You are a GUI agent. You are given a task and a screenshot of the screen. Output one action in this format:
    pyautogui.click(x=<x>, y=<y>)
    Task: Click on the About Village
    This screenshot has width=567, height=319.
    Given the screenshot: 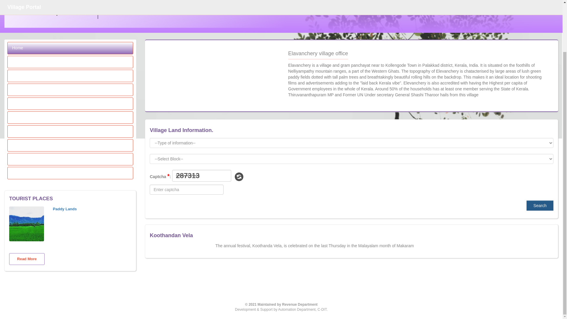 What is the action you would take?
    pyautogui.click(x=70, y=62)
    